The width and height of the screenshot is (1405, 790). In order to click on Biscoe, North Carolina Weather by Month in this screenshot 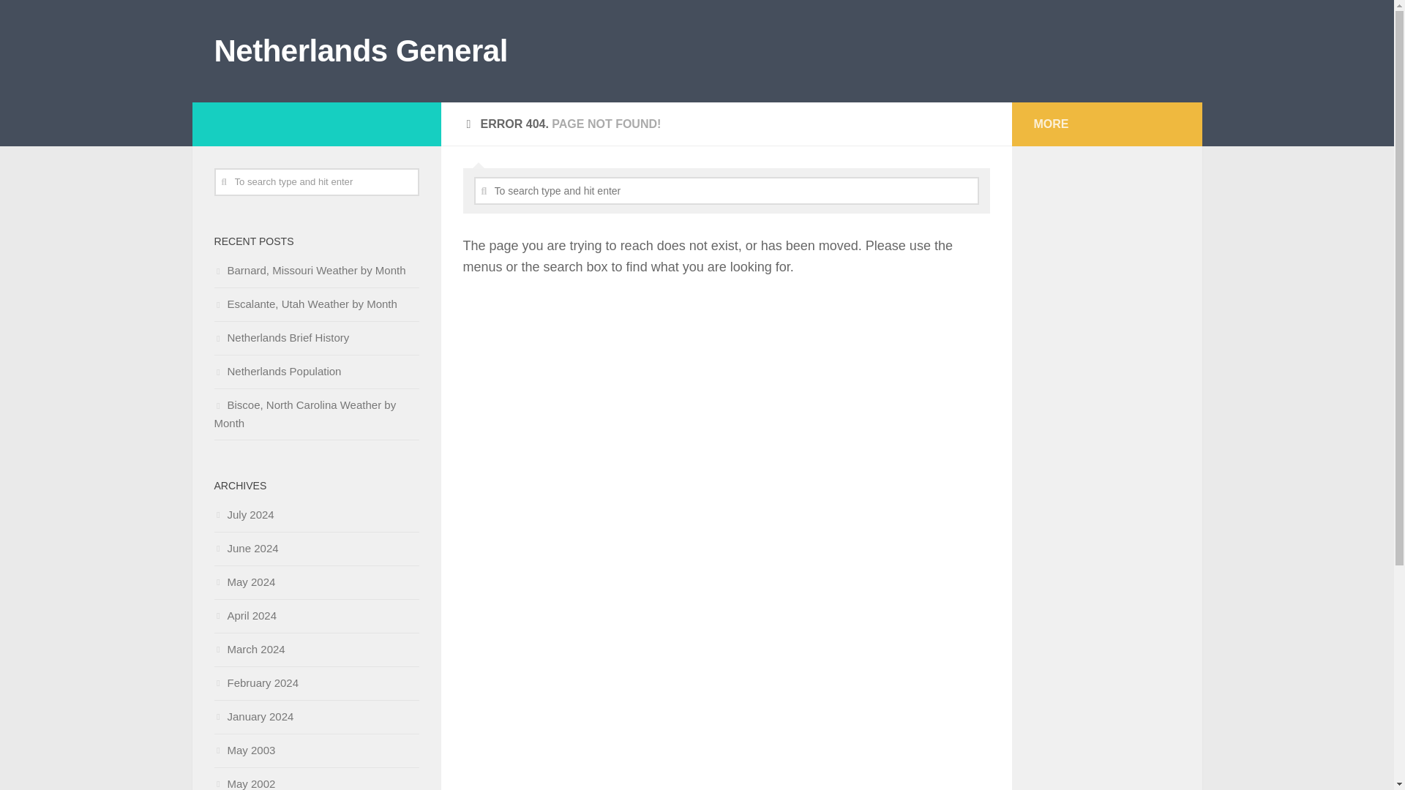, I will do `click(304, 414)`.